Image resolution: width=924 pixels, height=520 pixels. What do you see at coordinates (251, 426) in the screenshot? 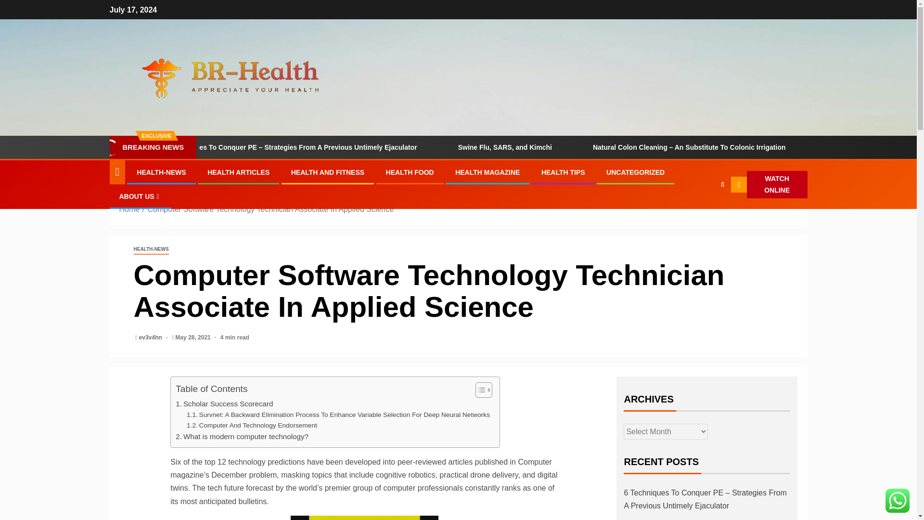
I see `Computer And Technology Endorsement` at bounding box center [251, 426].